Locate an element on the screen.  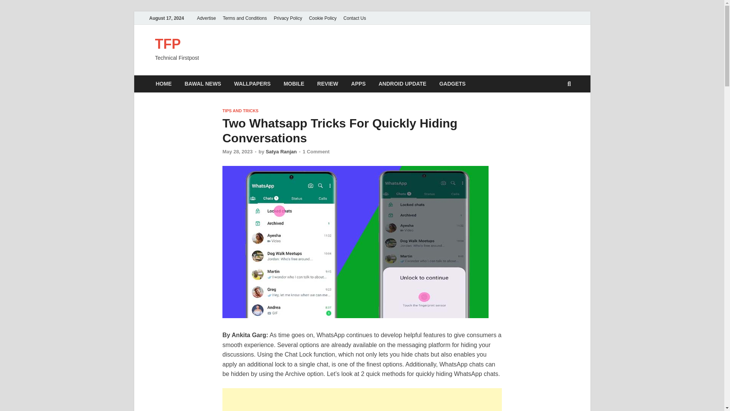
Cookie Policy is located at coordinates (323, 18).